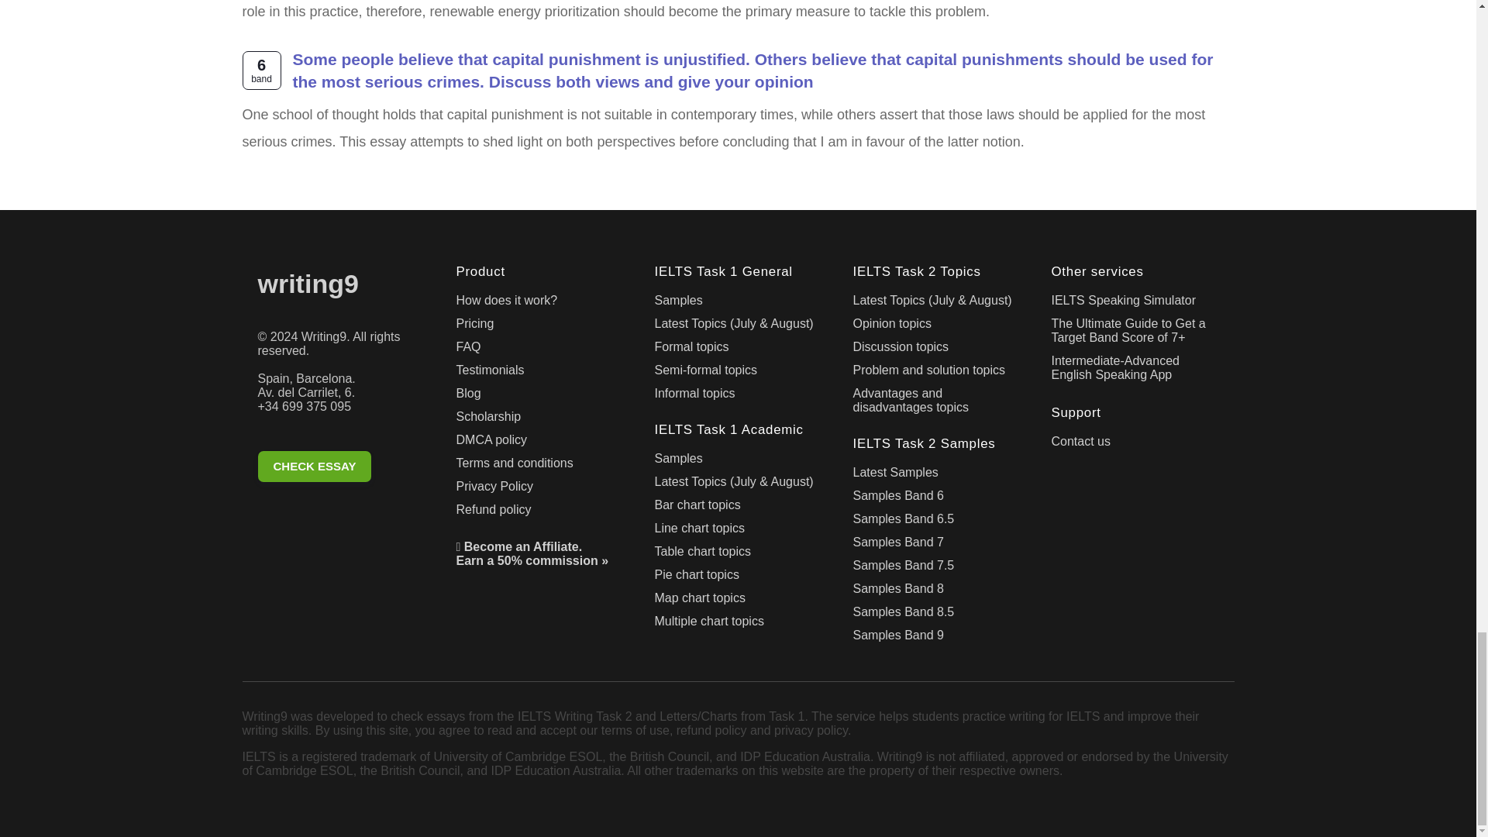 This screenshot has width=1488, height=837. What do you see at coordinates (936, 373) in the screenshot?
I see `IELTS Task 2 Problem and solution topics` at bounding box center [936, 373].